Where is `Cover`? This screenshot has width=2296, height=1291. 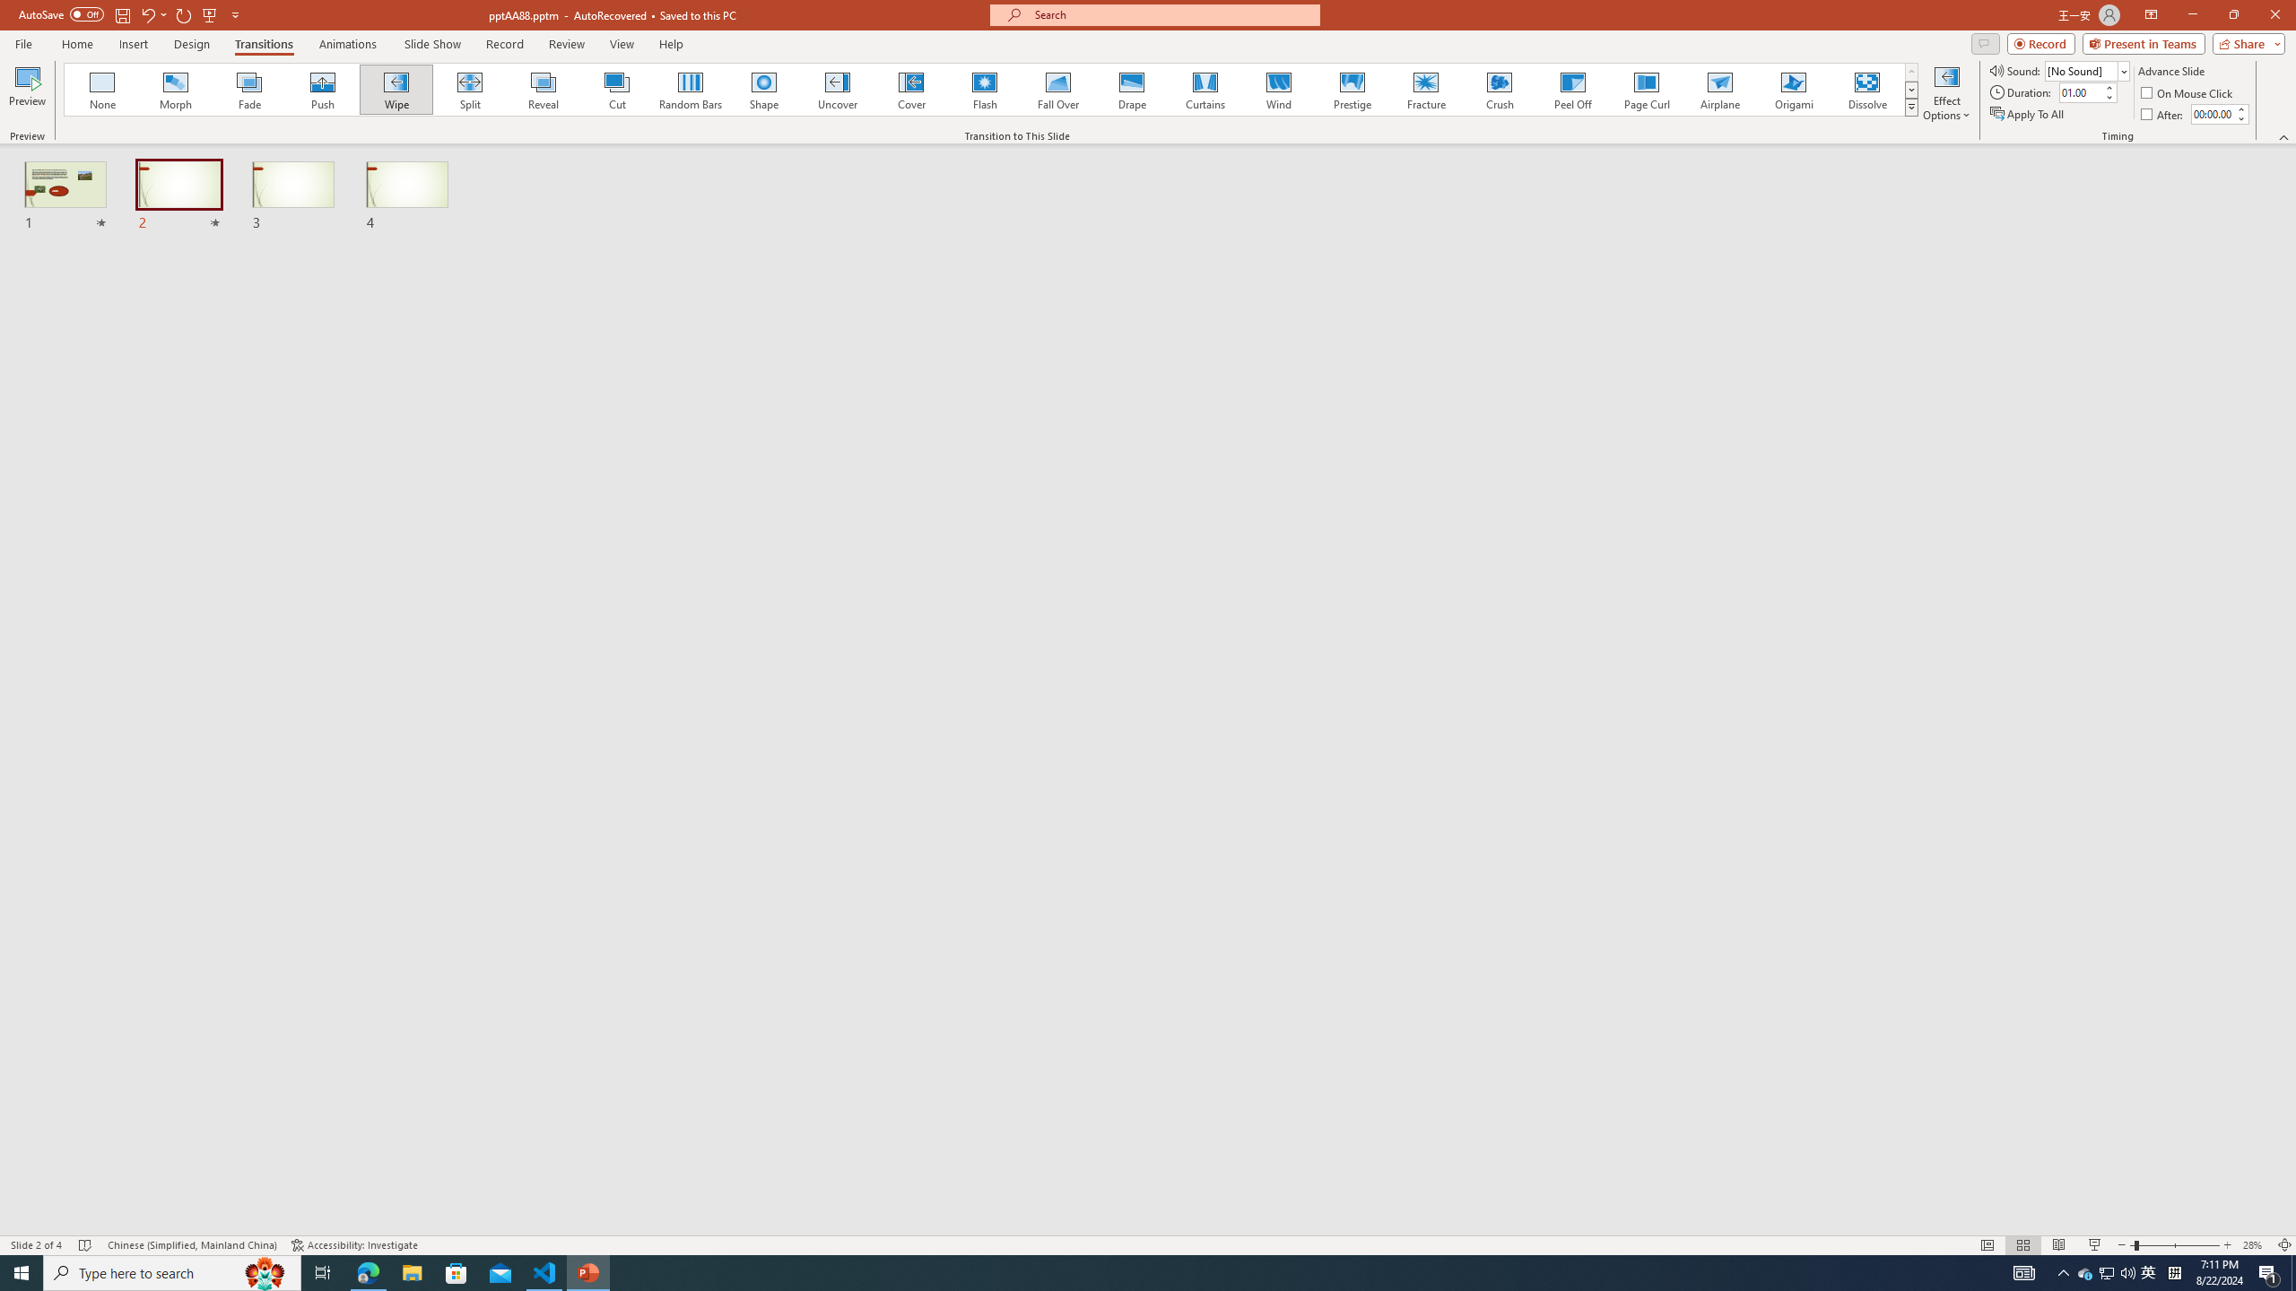 Cover is located at coordinates (911, 90).